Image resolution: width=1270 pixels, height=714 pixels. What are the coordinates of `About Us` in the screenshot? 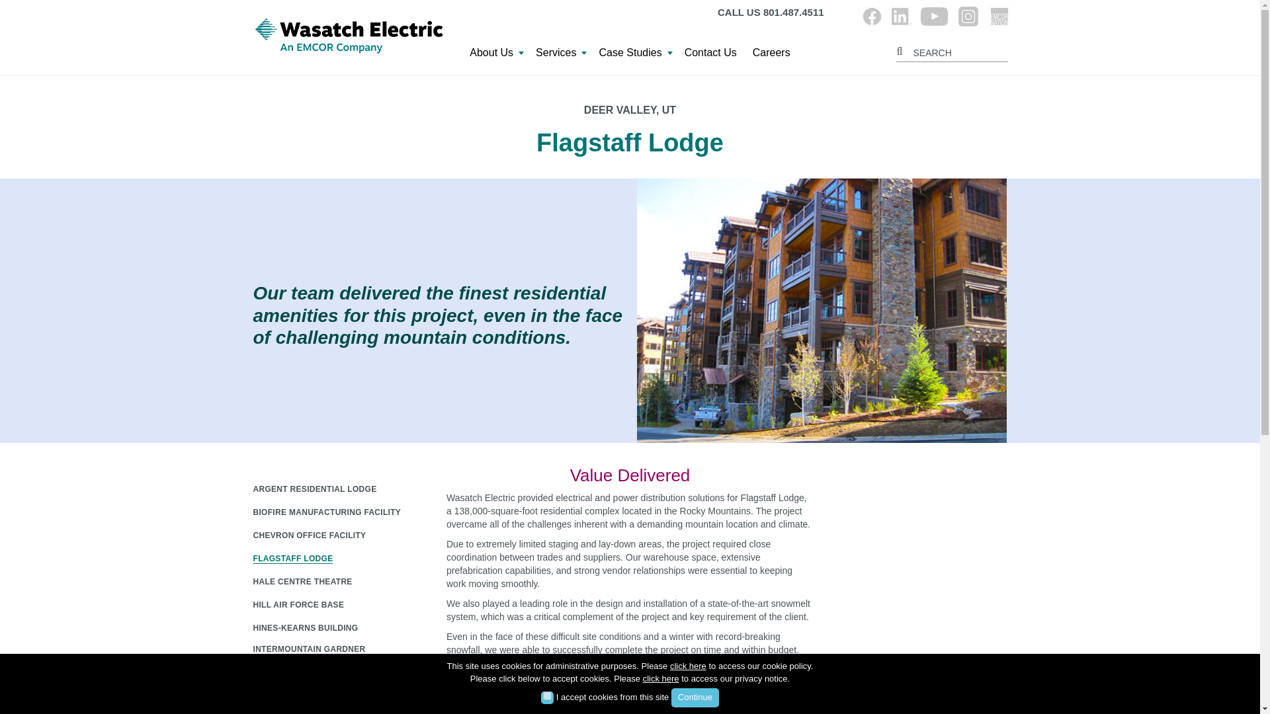 It's located at (495, 56).